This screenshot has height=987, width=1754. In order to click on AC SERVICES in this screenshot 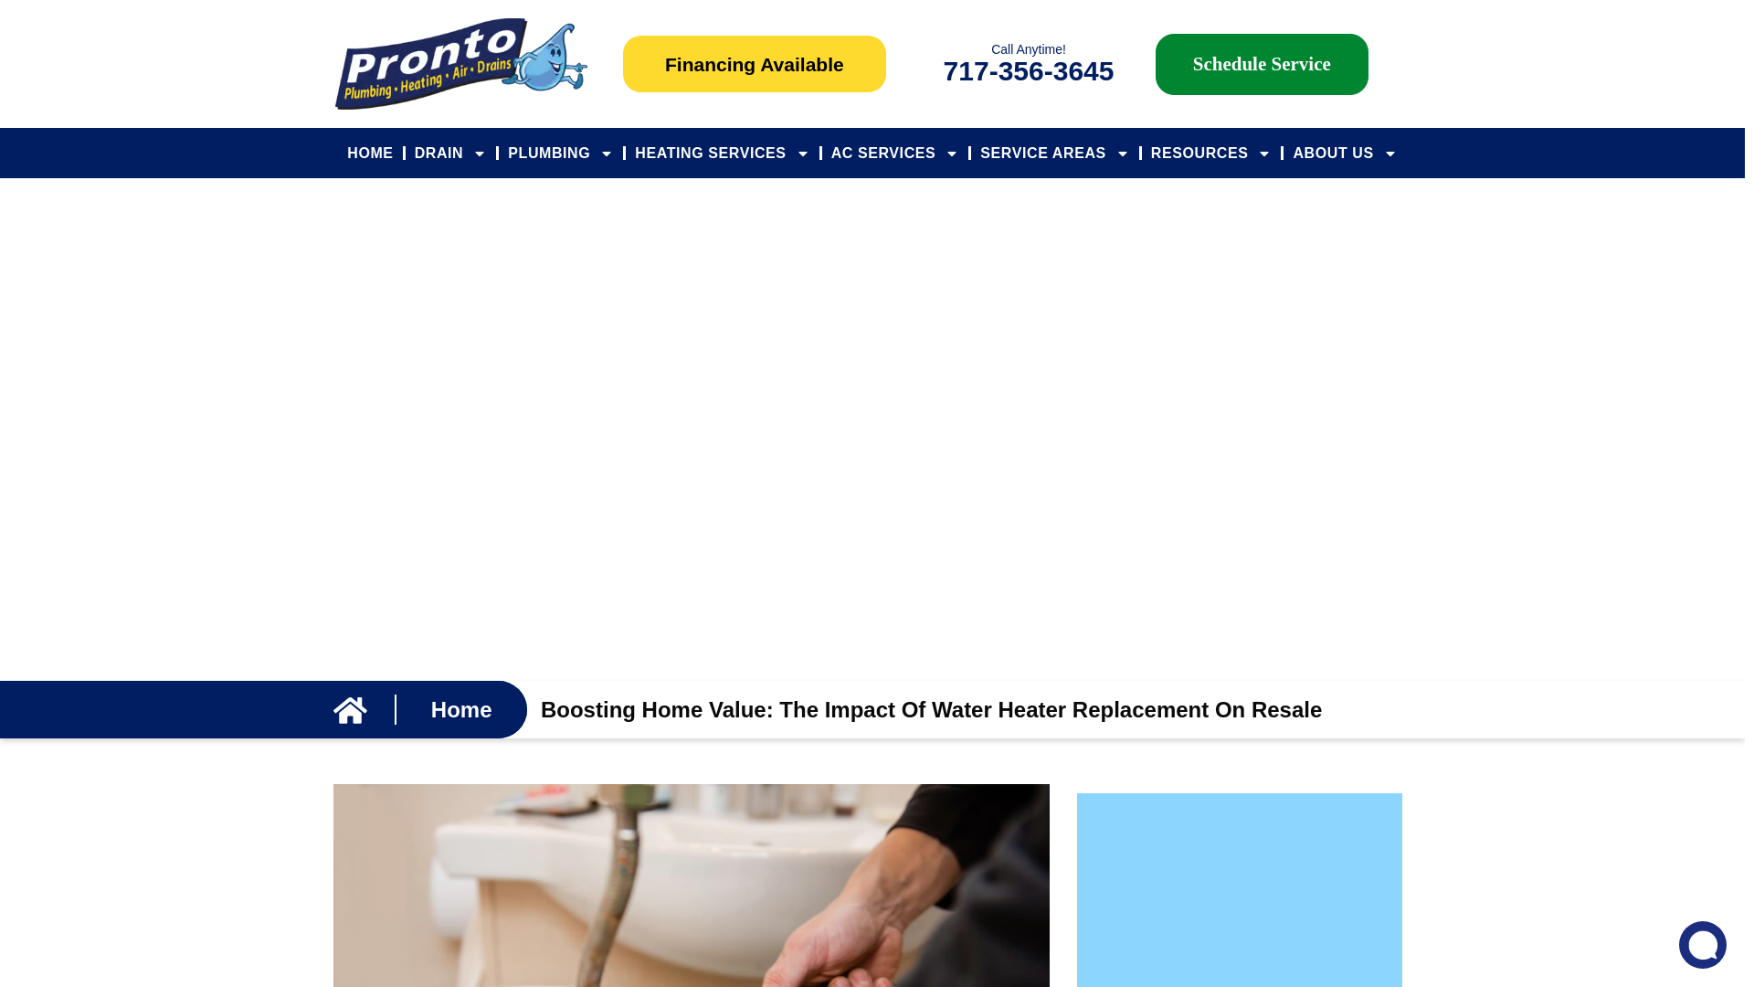, I will do `click(895, 153)`.